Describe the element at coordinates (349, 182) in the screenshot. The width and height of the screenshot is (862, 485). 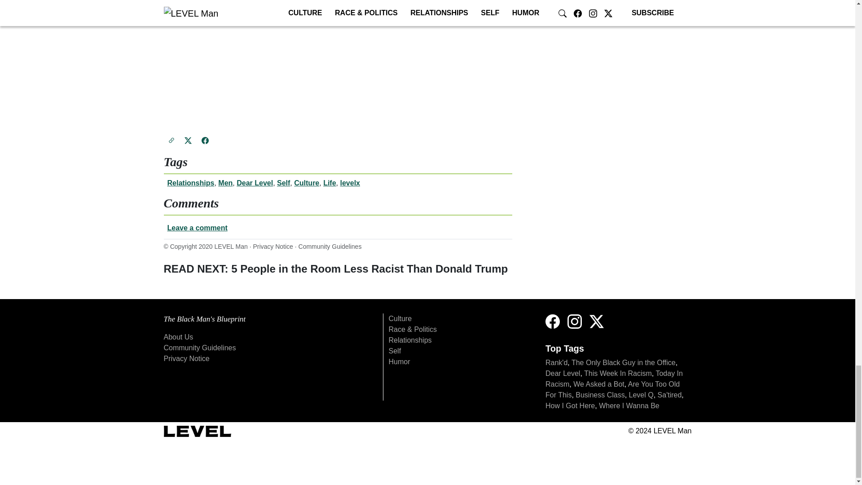
I see `levelx` at that location.